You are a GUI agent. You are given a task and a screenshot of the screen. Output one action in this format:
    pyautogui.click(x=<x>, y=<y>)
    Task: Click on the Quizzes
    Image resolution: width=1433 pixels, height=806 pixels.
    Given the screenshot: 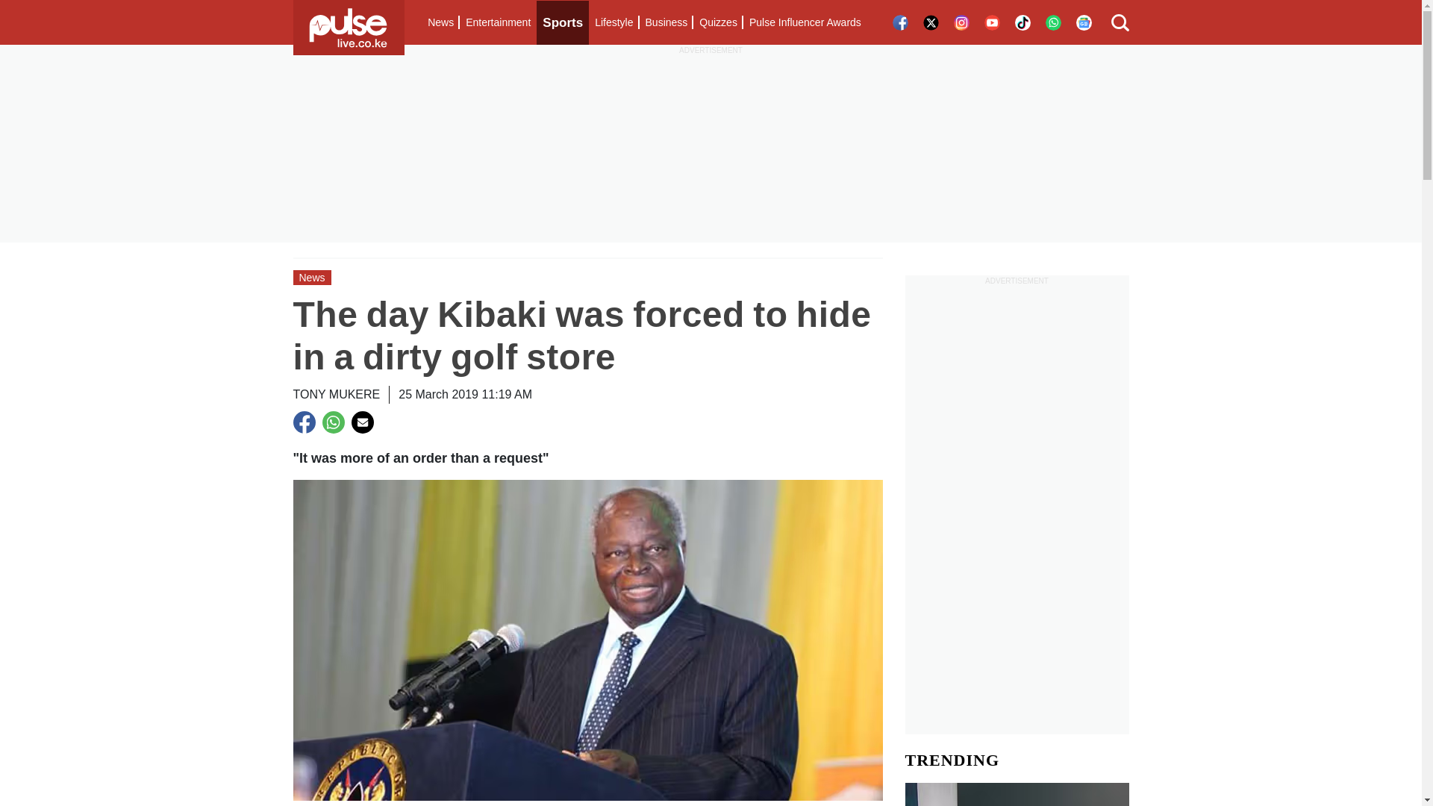 What is the action you would take?
    pyautogui.click(x=718, y=22)
    